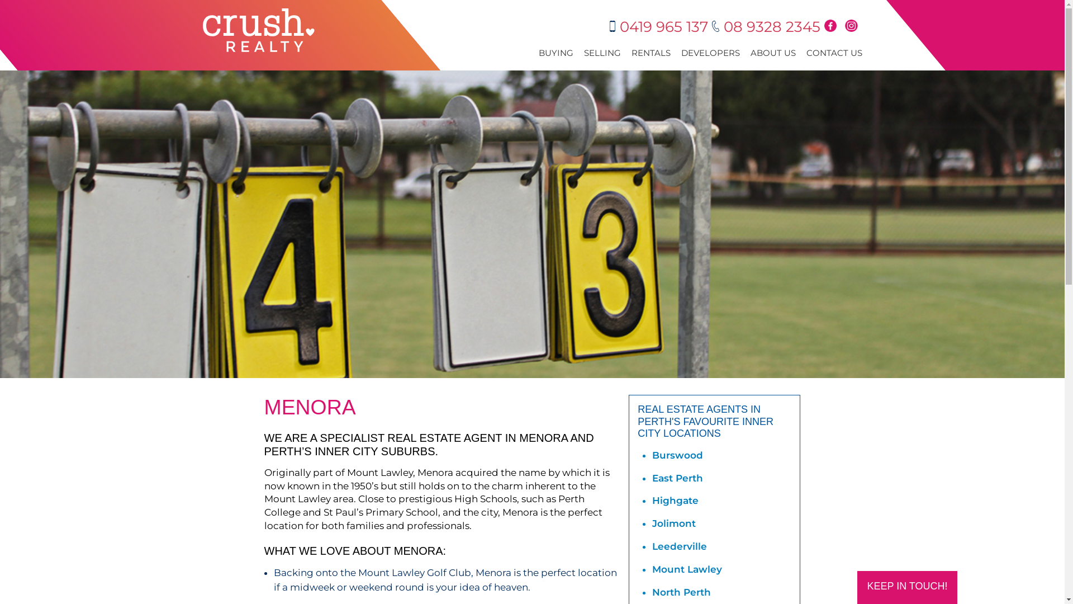  What do you see at coordinates (675, 500) in the screenshot?
I see `Highgate` at bounding box center [675, 500].